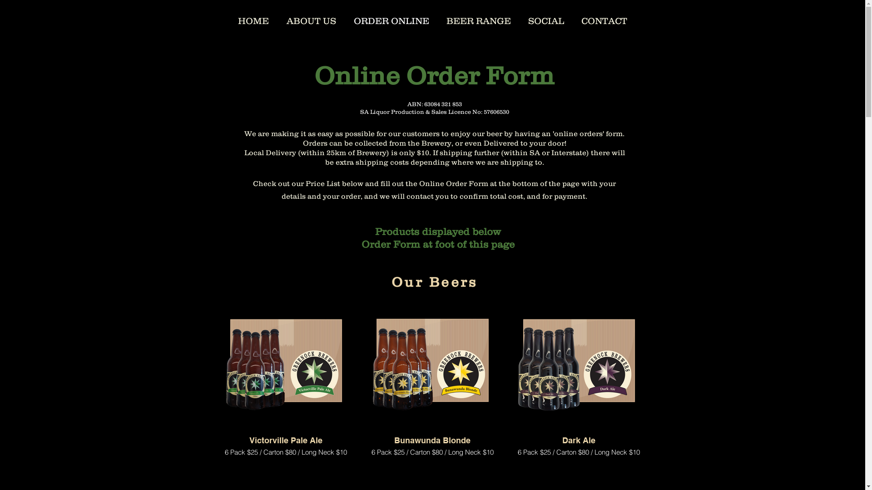  I want to click on SOCIAL, so click(546, 20).